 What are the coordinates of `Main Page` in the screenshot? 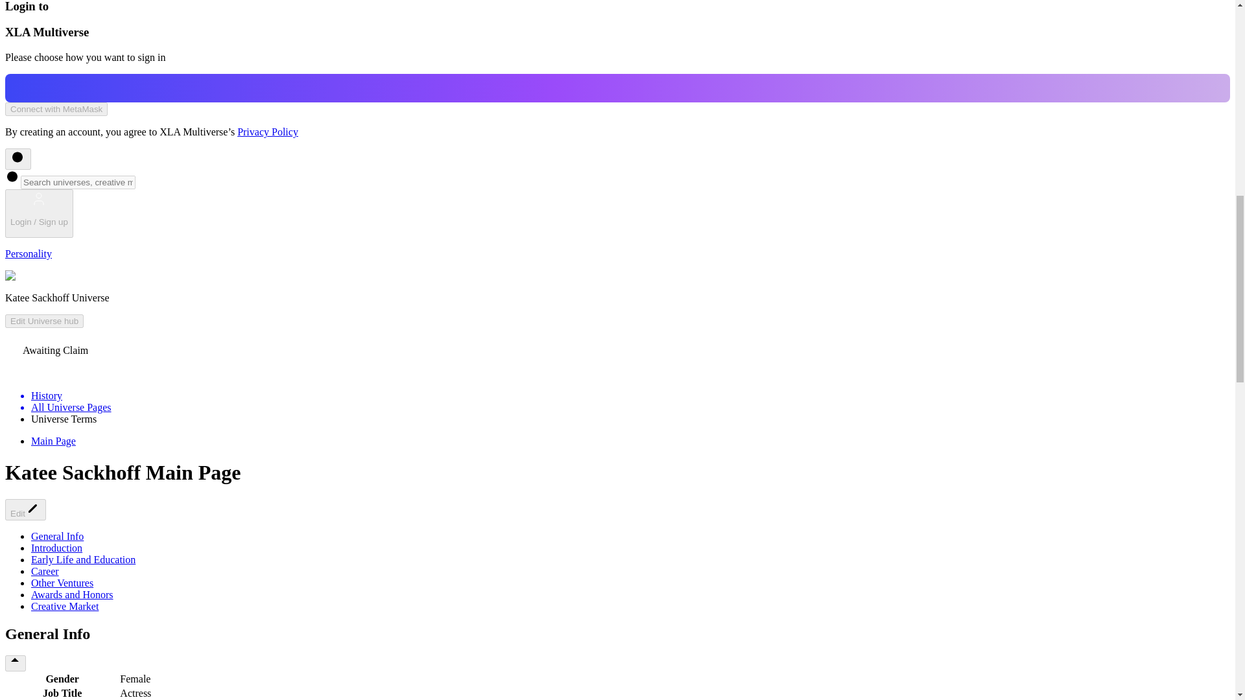 It's located at (53, 441).